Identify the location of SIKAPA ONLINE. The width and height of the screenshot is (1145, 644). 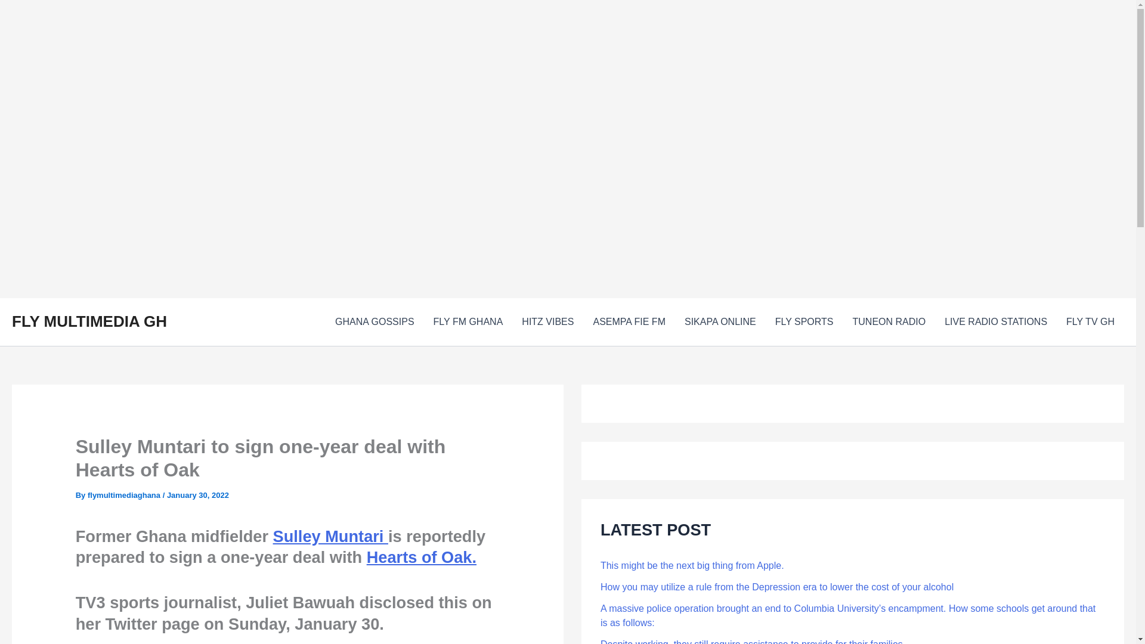
(720, 322).